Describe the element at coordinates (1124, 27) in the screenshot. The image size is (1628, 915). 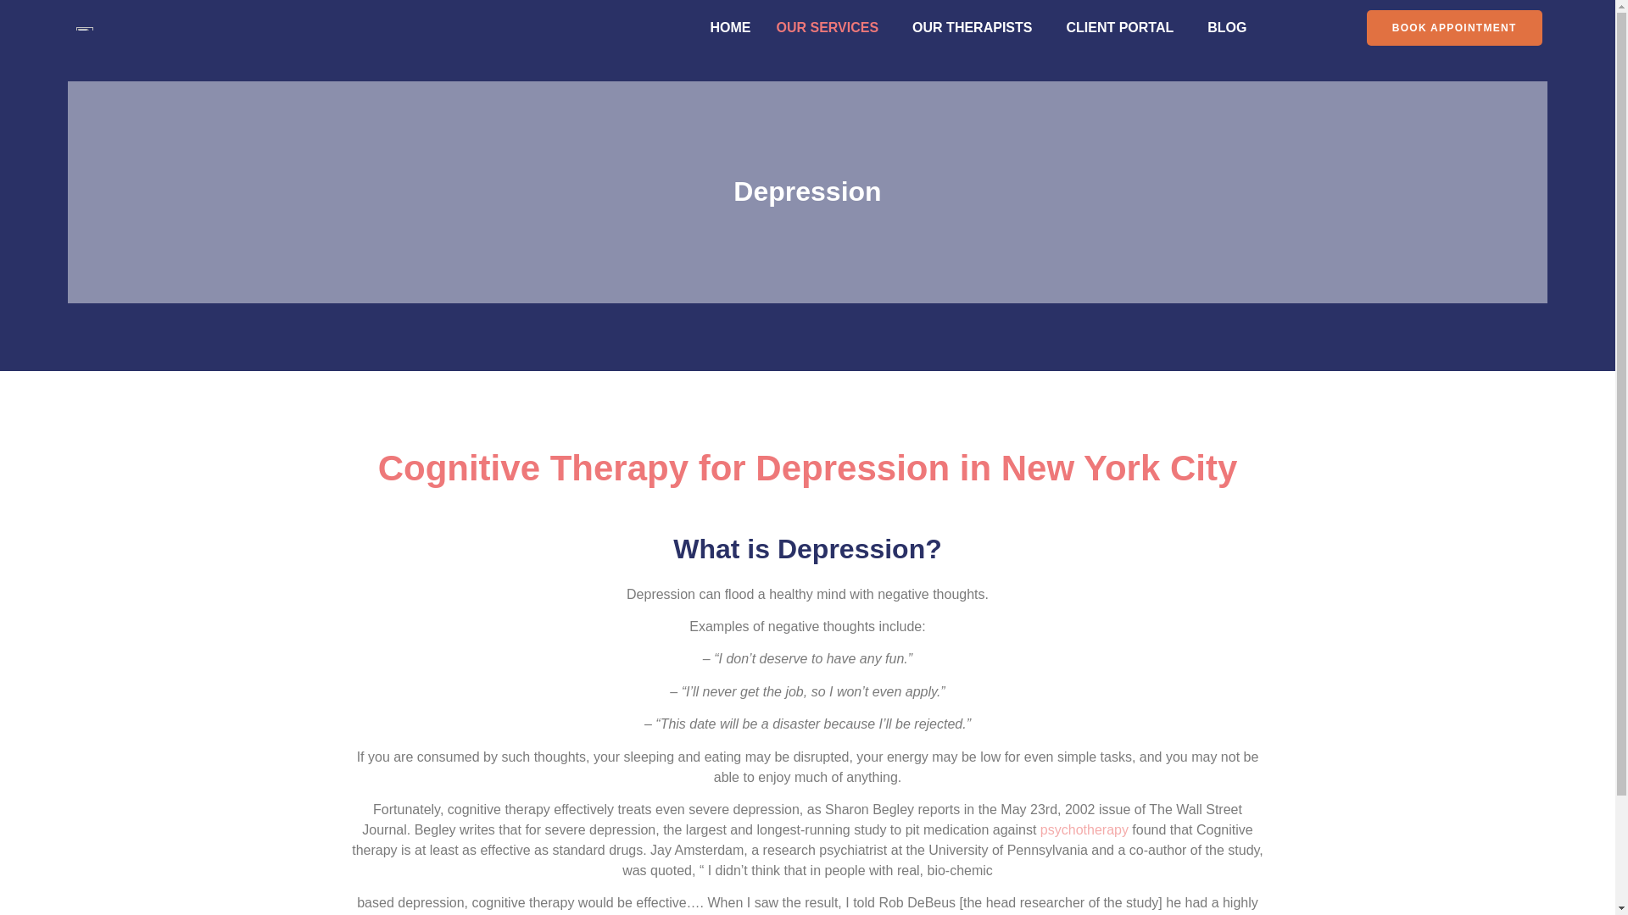
I see `CLIENT PORTAL` at that location.